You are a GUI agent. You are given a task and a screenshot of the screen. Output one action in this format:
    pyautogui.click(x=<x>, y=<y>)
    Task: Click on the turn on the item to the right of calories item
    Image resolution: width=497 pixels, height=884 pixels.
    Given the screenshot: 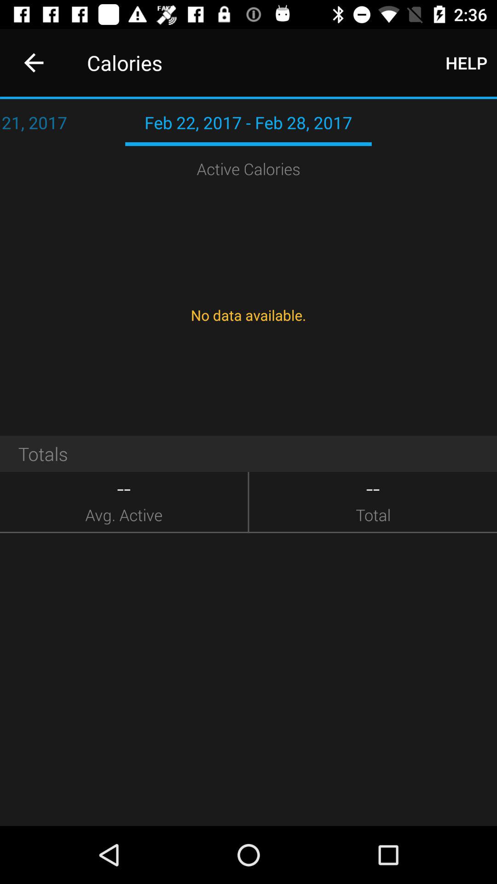 What is the action you would take?
    pyautogui.click(x=467, y=63)
    